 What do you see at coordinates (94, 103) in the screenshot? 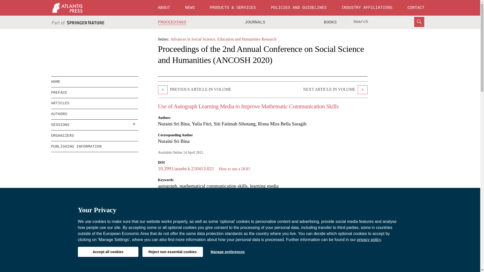
I see `ARTICLES` at bounding box center [94, 103].